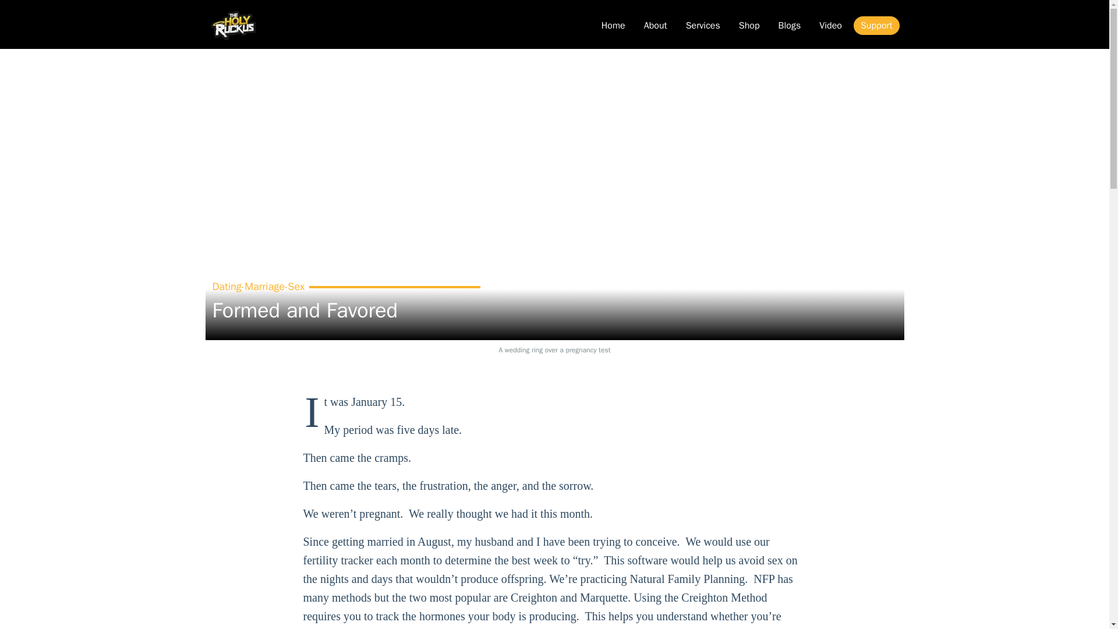 This screenshot has width=1118, height=629. Describe the element at coordinates (703, 26) in the screenshot. I see `Services` at that location.